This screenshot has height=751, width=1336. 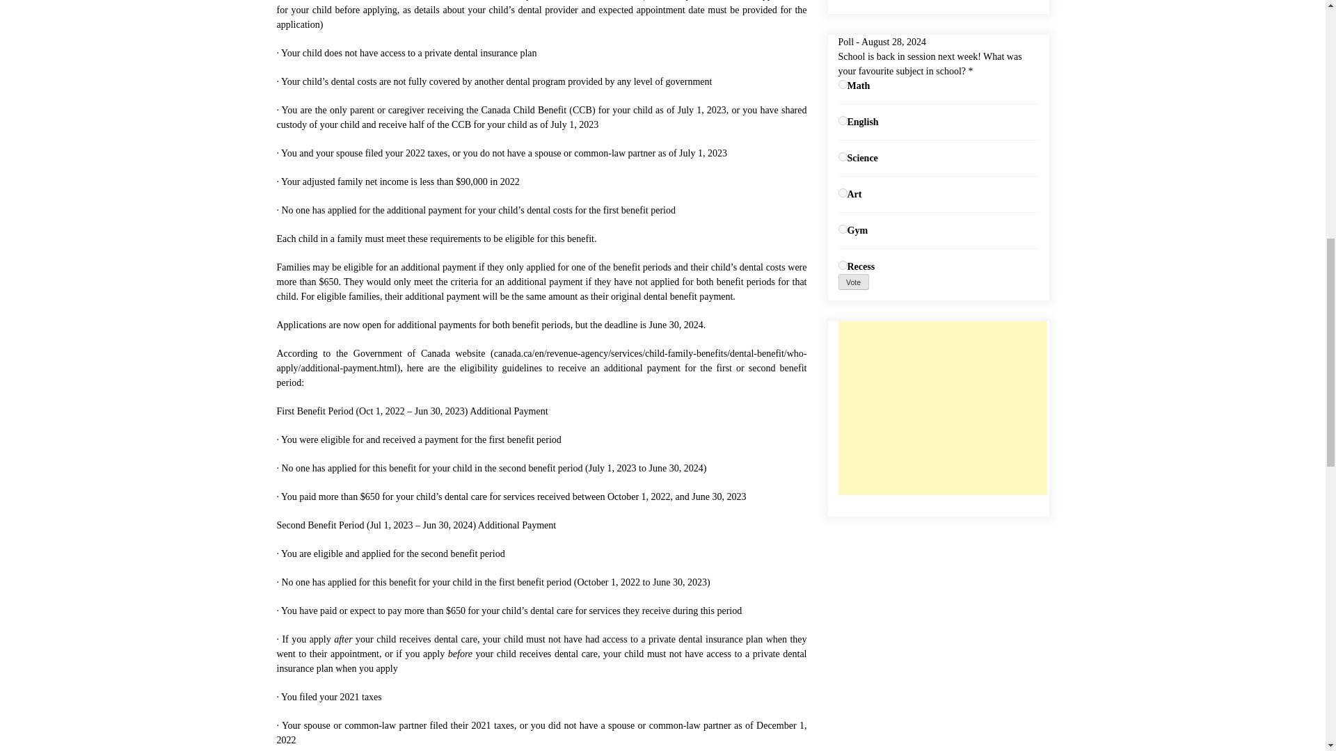 I want to click on English, so click(x=842, y=121).